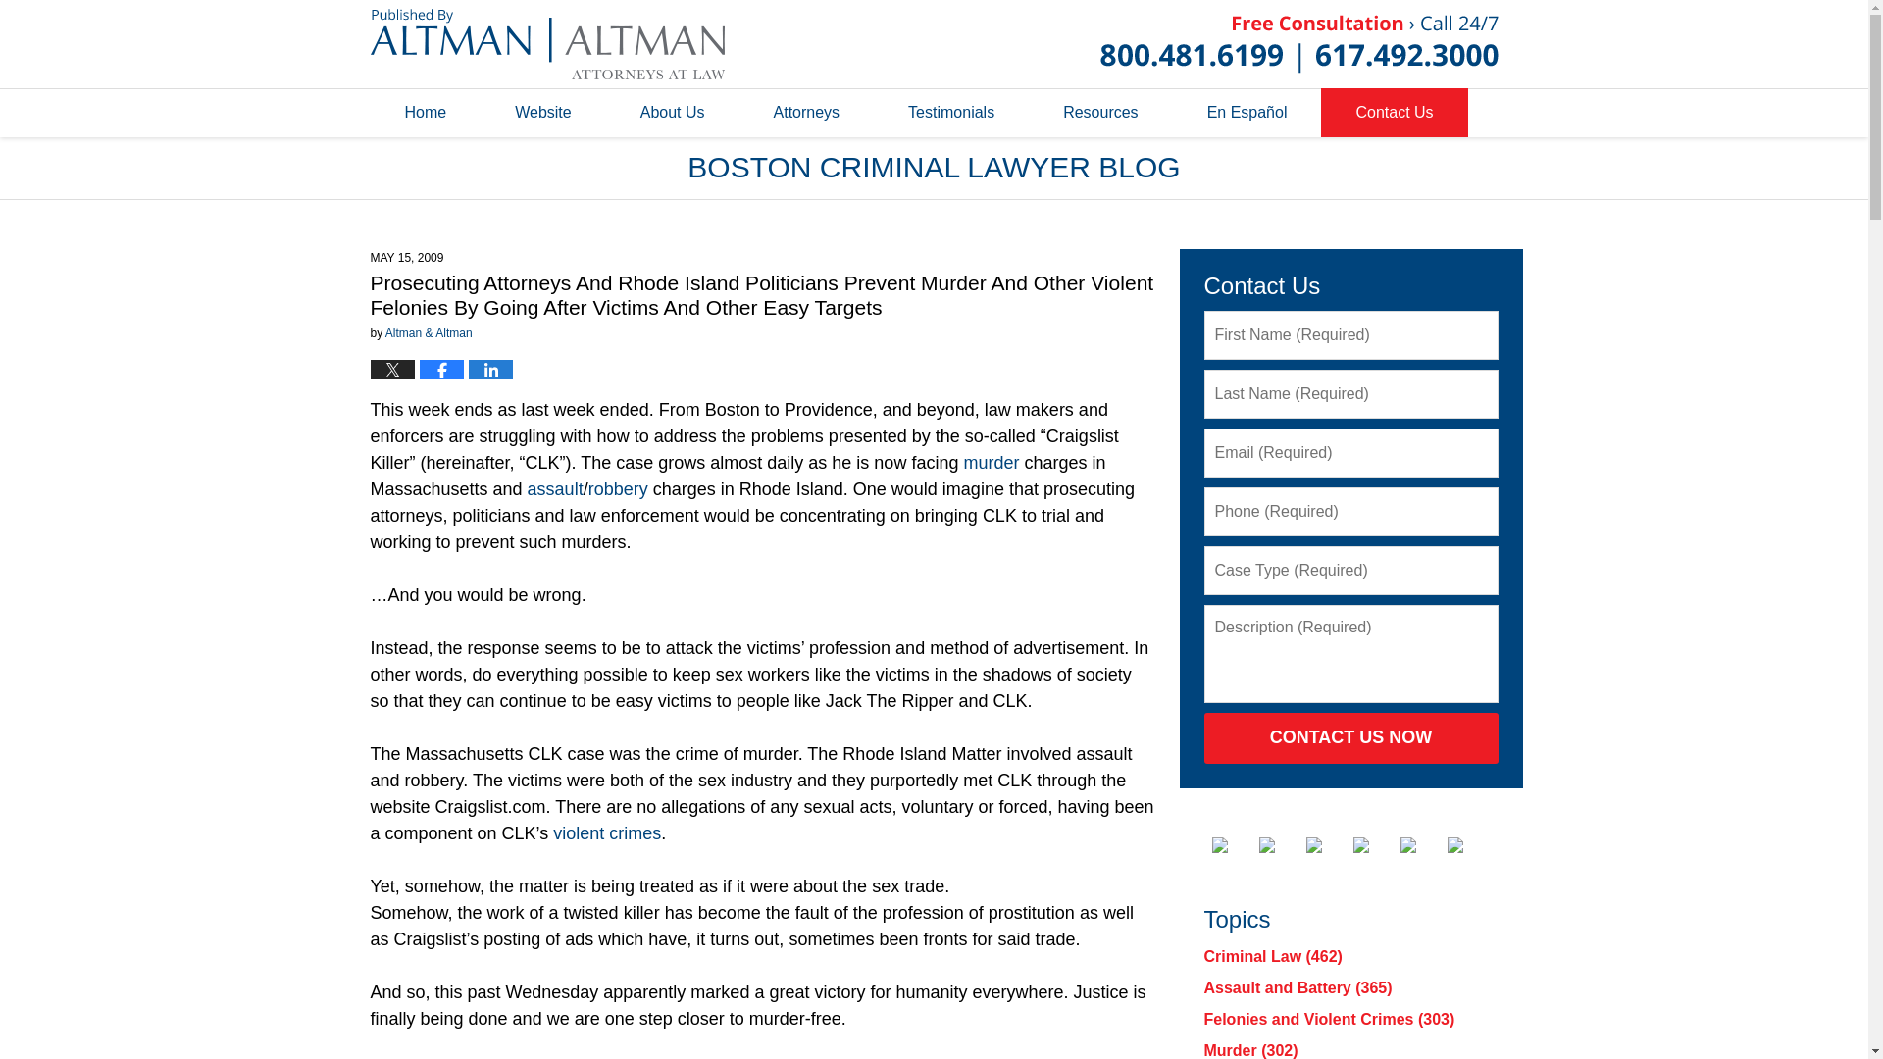 This screenshot has height=1059, width=1883. Describe the element at coordinates (1468, 845) in the screenshot. I see `Feed` at that location.